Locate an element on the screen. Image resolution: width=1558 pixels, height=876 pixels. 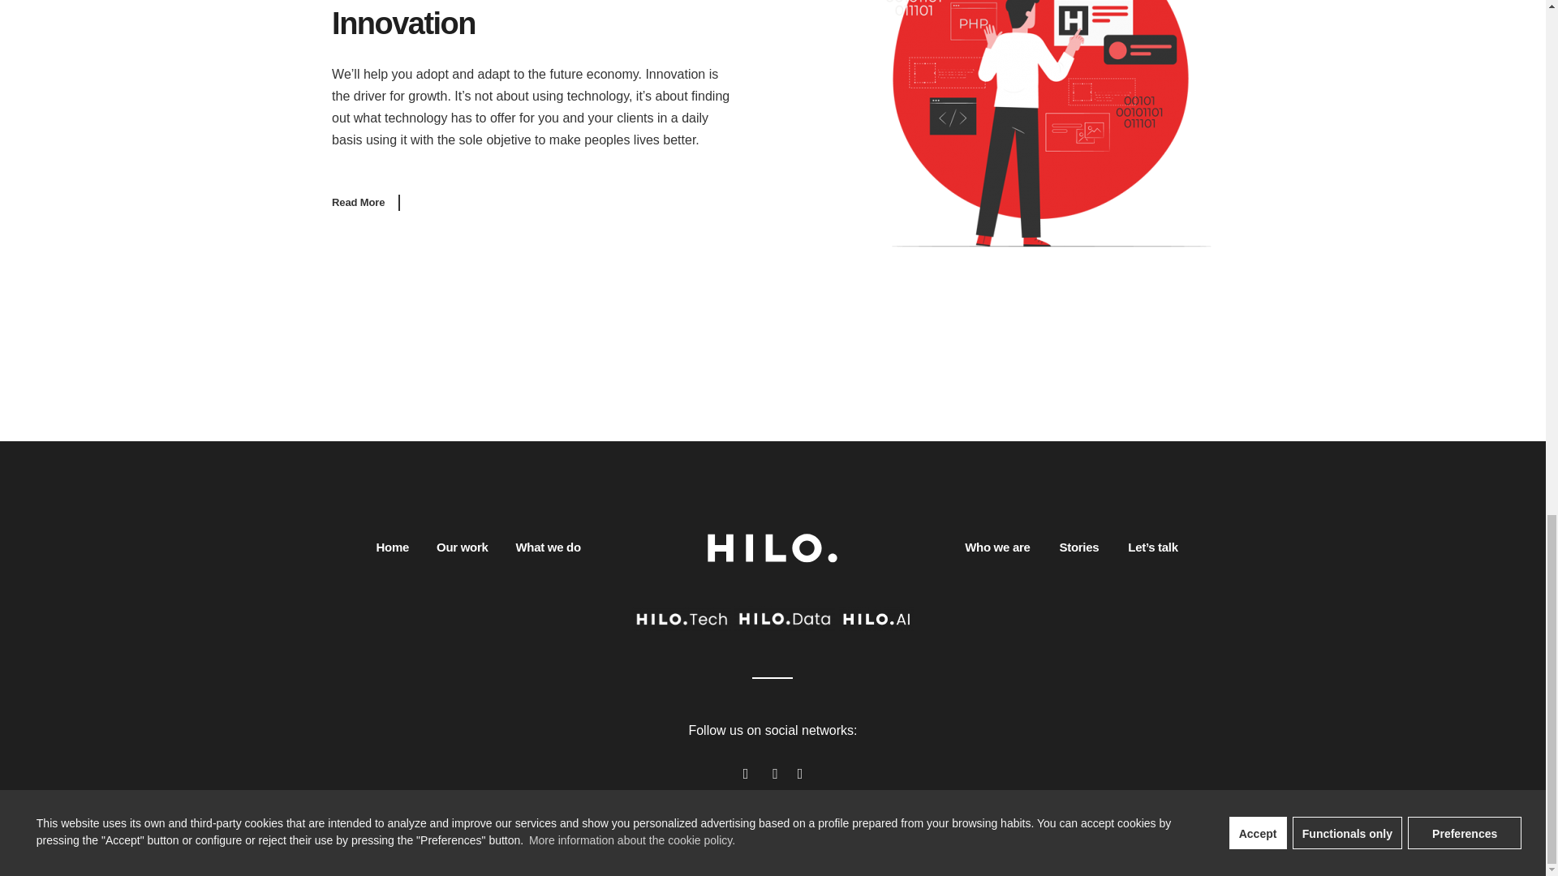
Our work is located at coordinates (461, 547).